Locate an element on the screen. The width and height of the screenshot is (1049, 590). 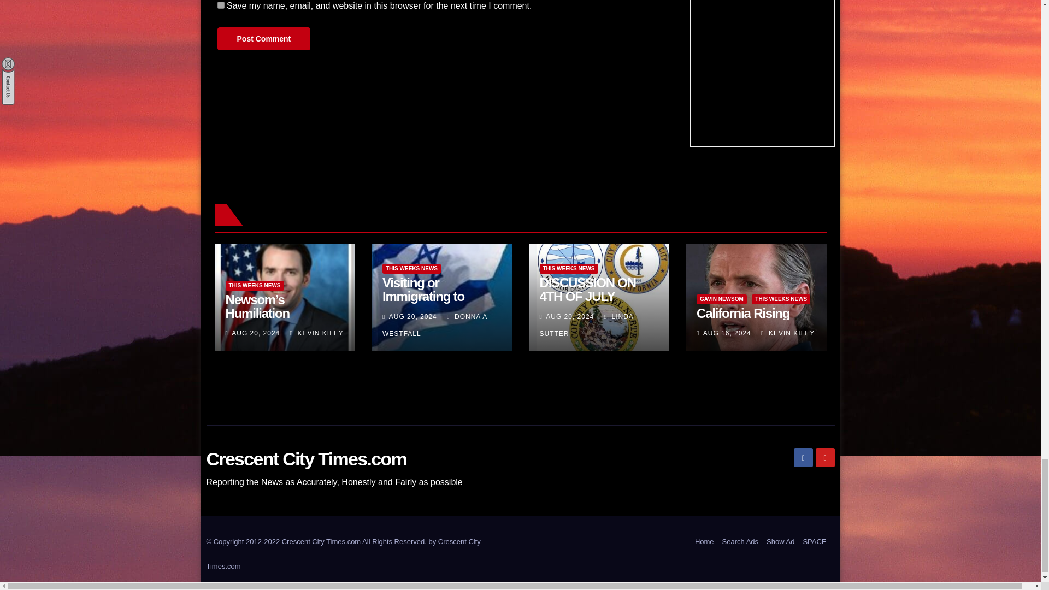
Post Comment is located at coordinates (263, 38).